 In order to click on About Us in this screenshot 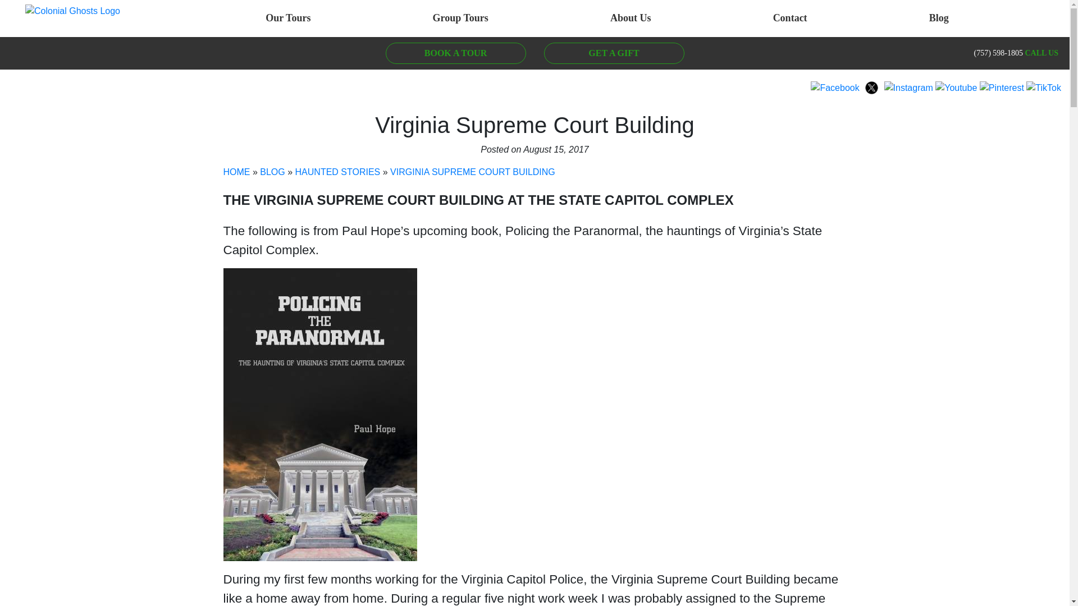, I will do `click(631, 18)`.